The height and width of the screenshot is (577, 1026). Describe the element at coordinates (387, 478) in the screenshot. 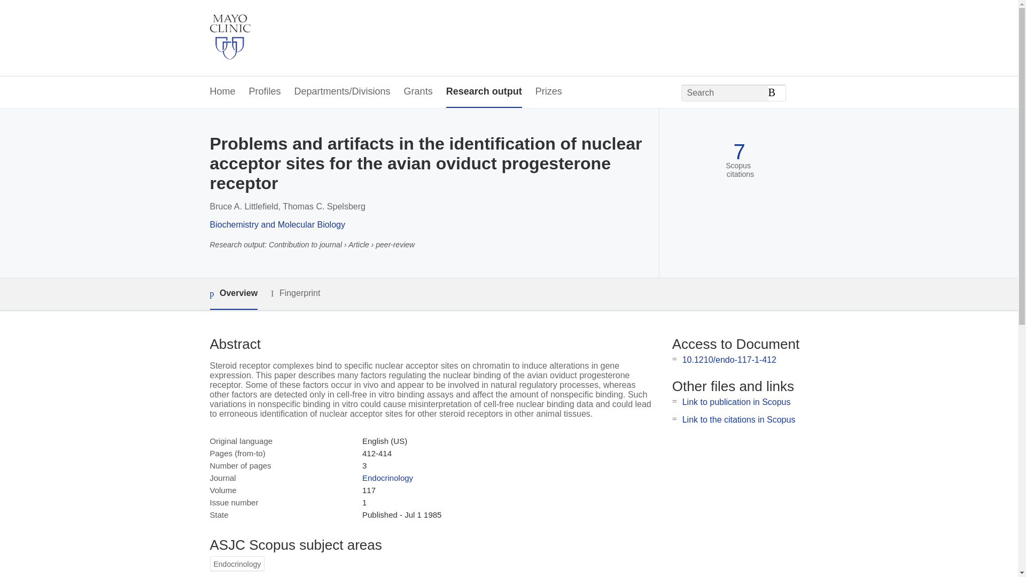

I see `Endocrinology` at that location.